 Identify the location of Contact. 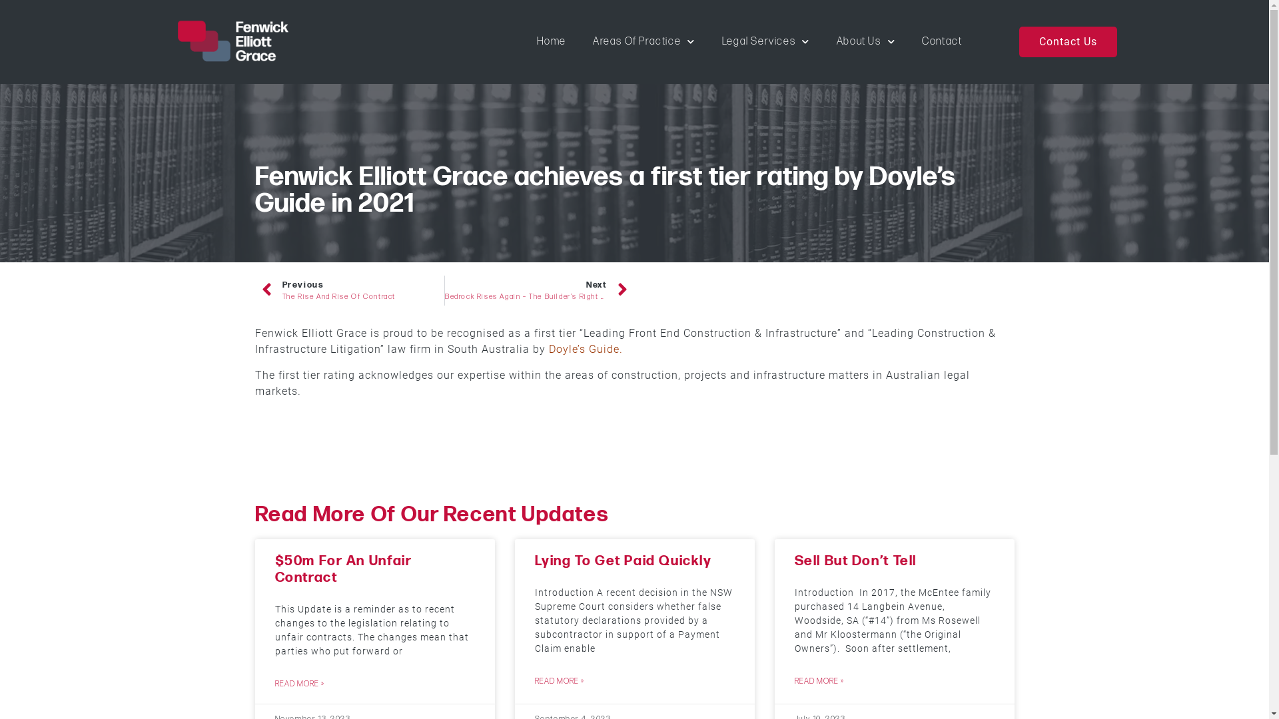
(942, 42).